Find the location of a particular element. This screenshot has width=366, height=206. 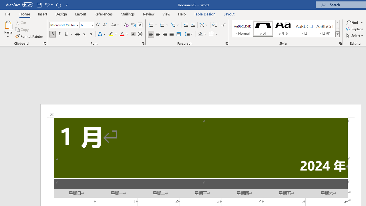

View is located at coordinates (166, 14).